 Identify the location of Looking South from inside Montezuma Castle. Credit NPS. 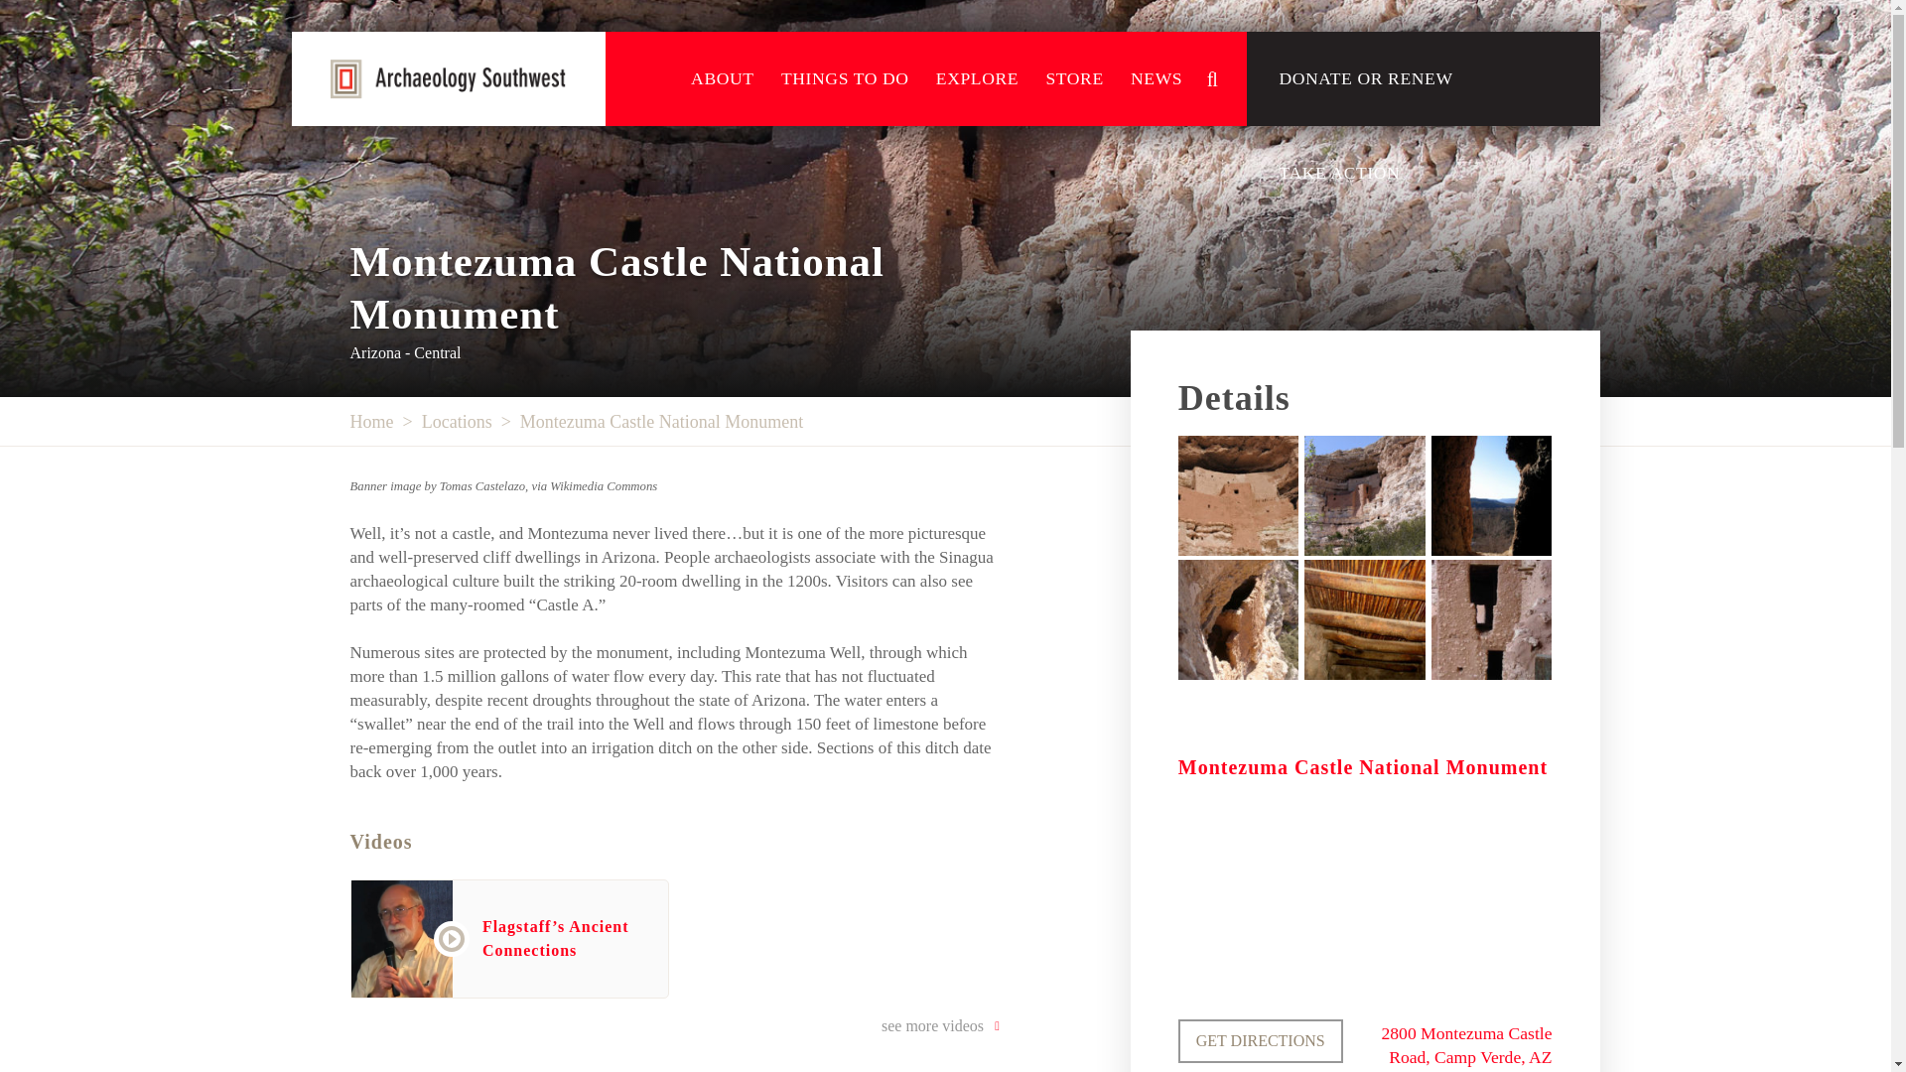
(1491, 495).